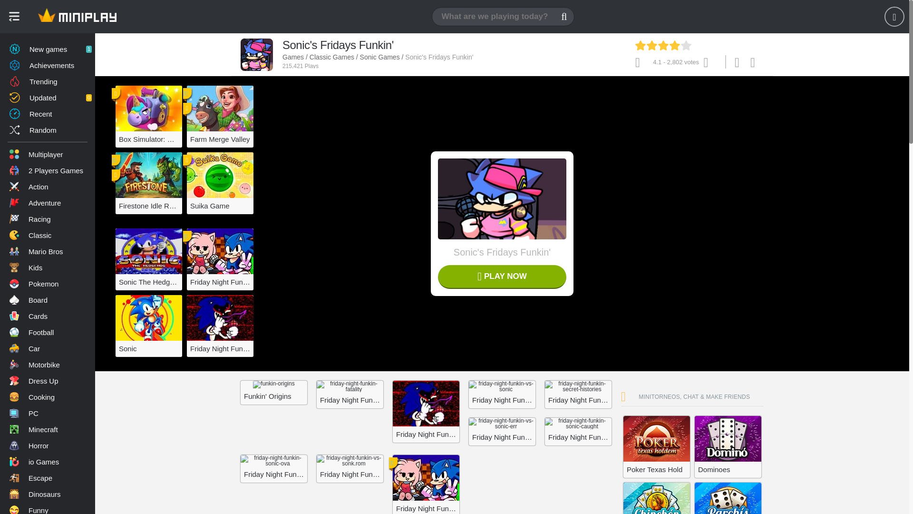 This screenshot has height=514, width=913. What do you see at coordinates (48, 129) in the screenshot?
I see `Multiplayer Games` at bounding box center [48, 129].